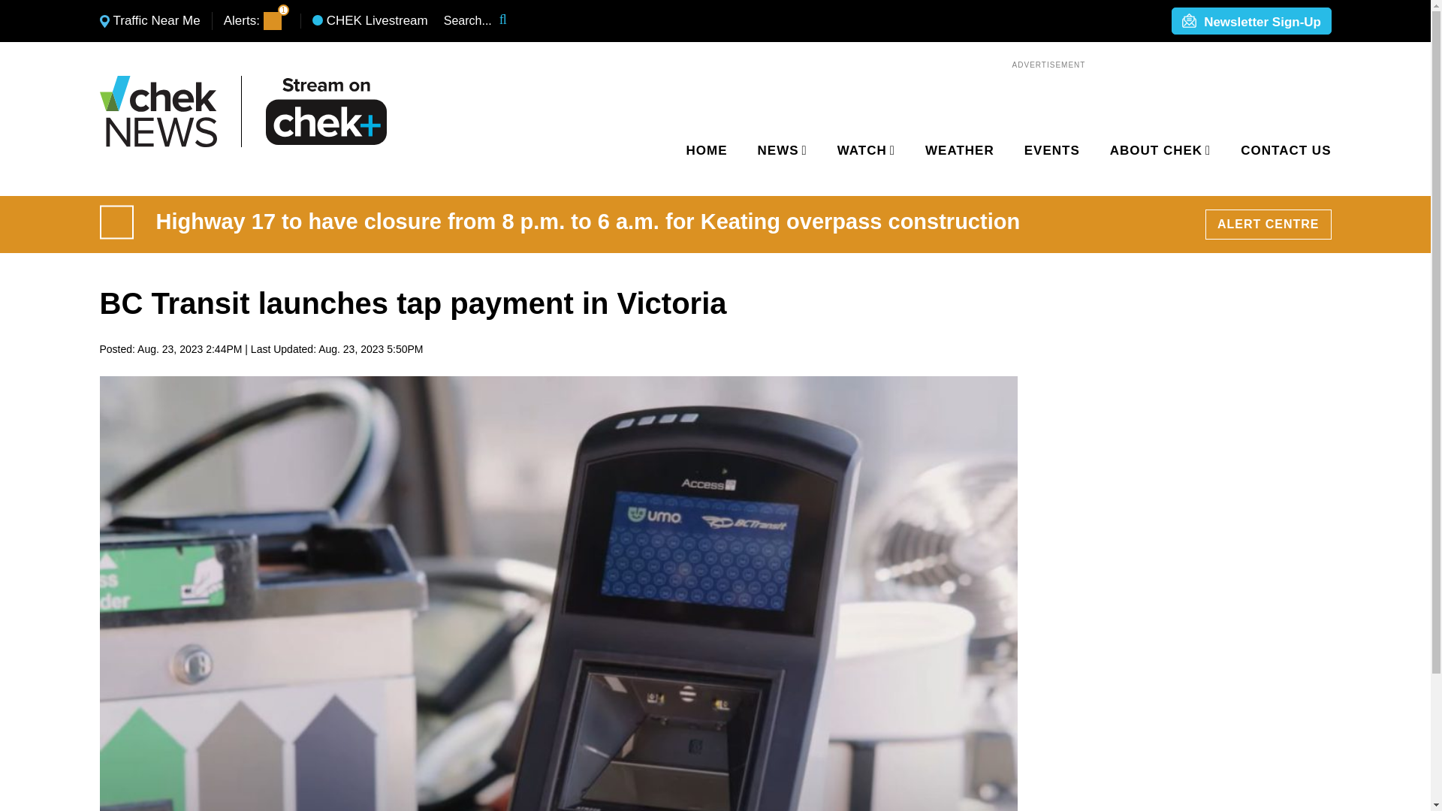 The image size is (1442, 811). What do you see at coordinates (149, 21) in the screenshot?
I see `Traffic Near Me` at bounding box center [149, 21].